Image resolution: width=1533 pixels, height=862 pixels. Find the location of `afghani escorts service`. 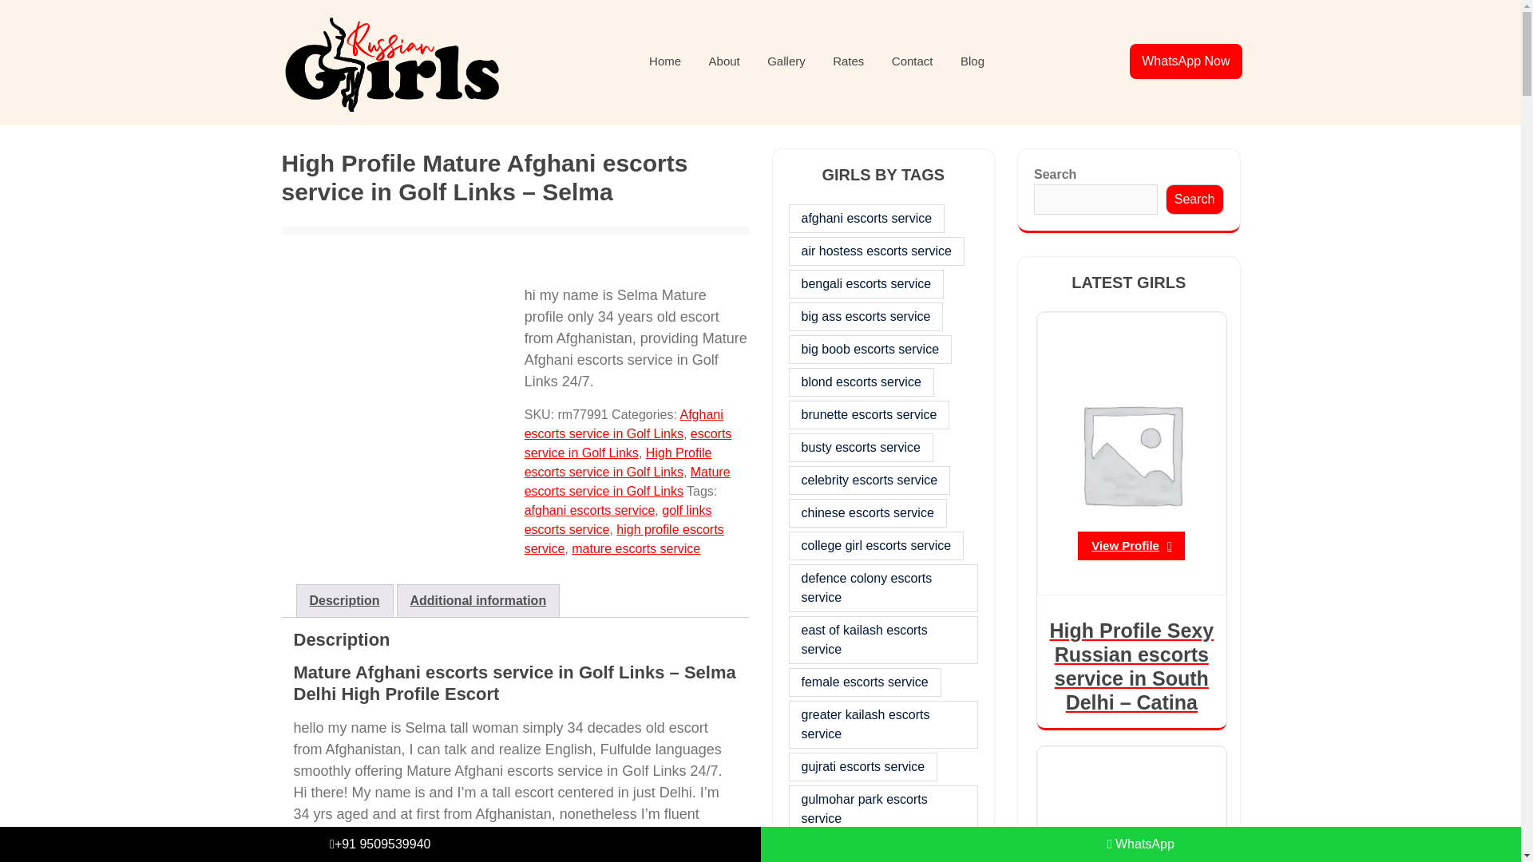

afghani escorts service is located at coordinates (589, 510).